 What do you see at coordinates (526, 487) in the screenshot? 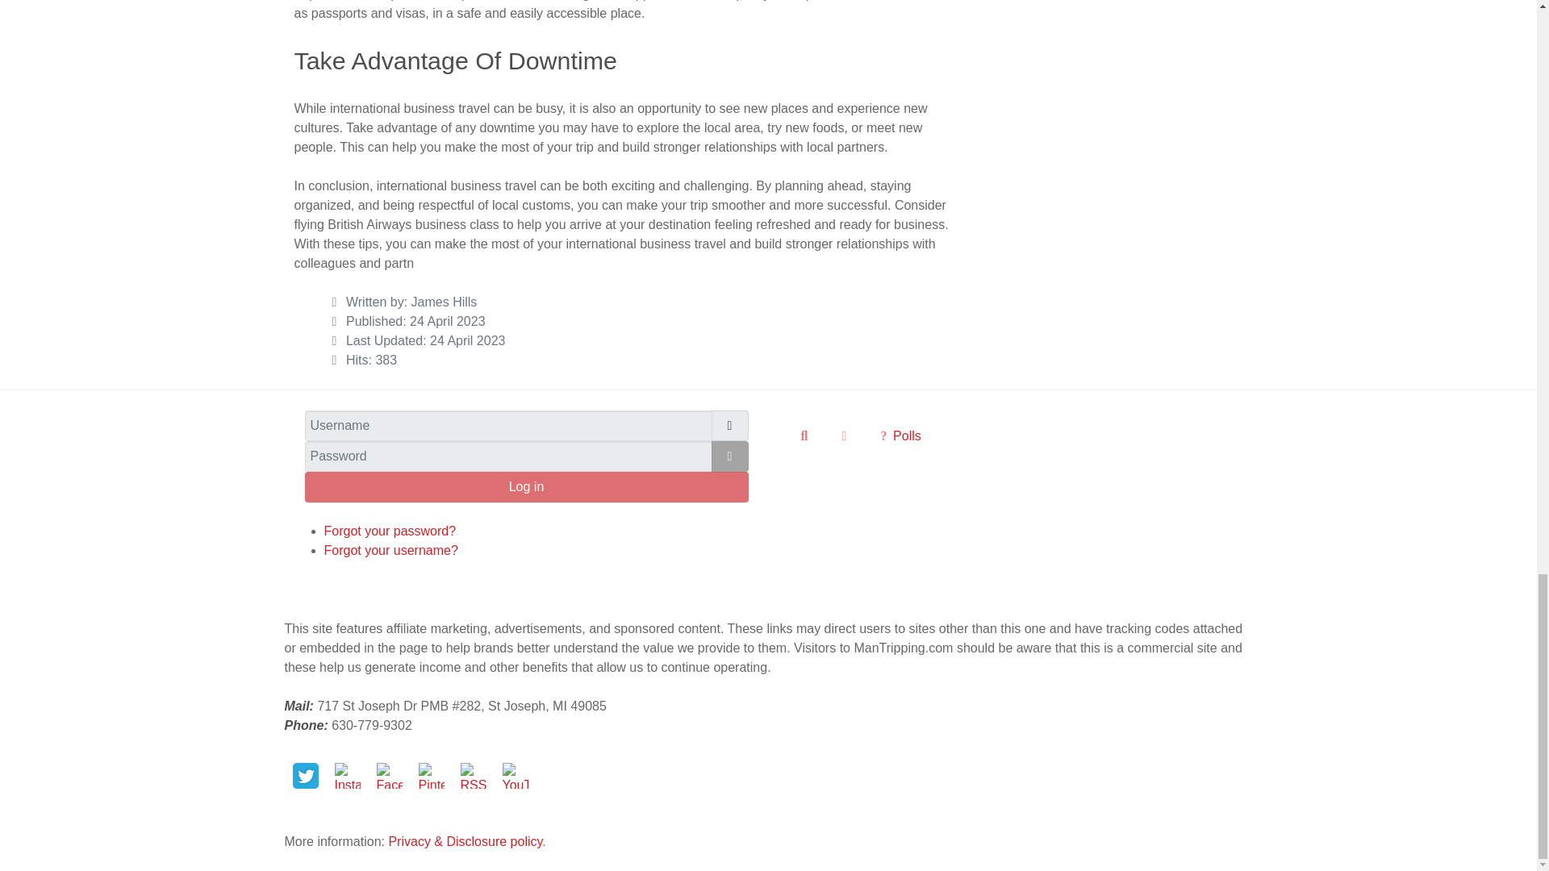
I see `Log in` at bounding box center [526, 487].